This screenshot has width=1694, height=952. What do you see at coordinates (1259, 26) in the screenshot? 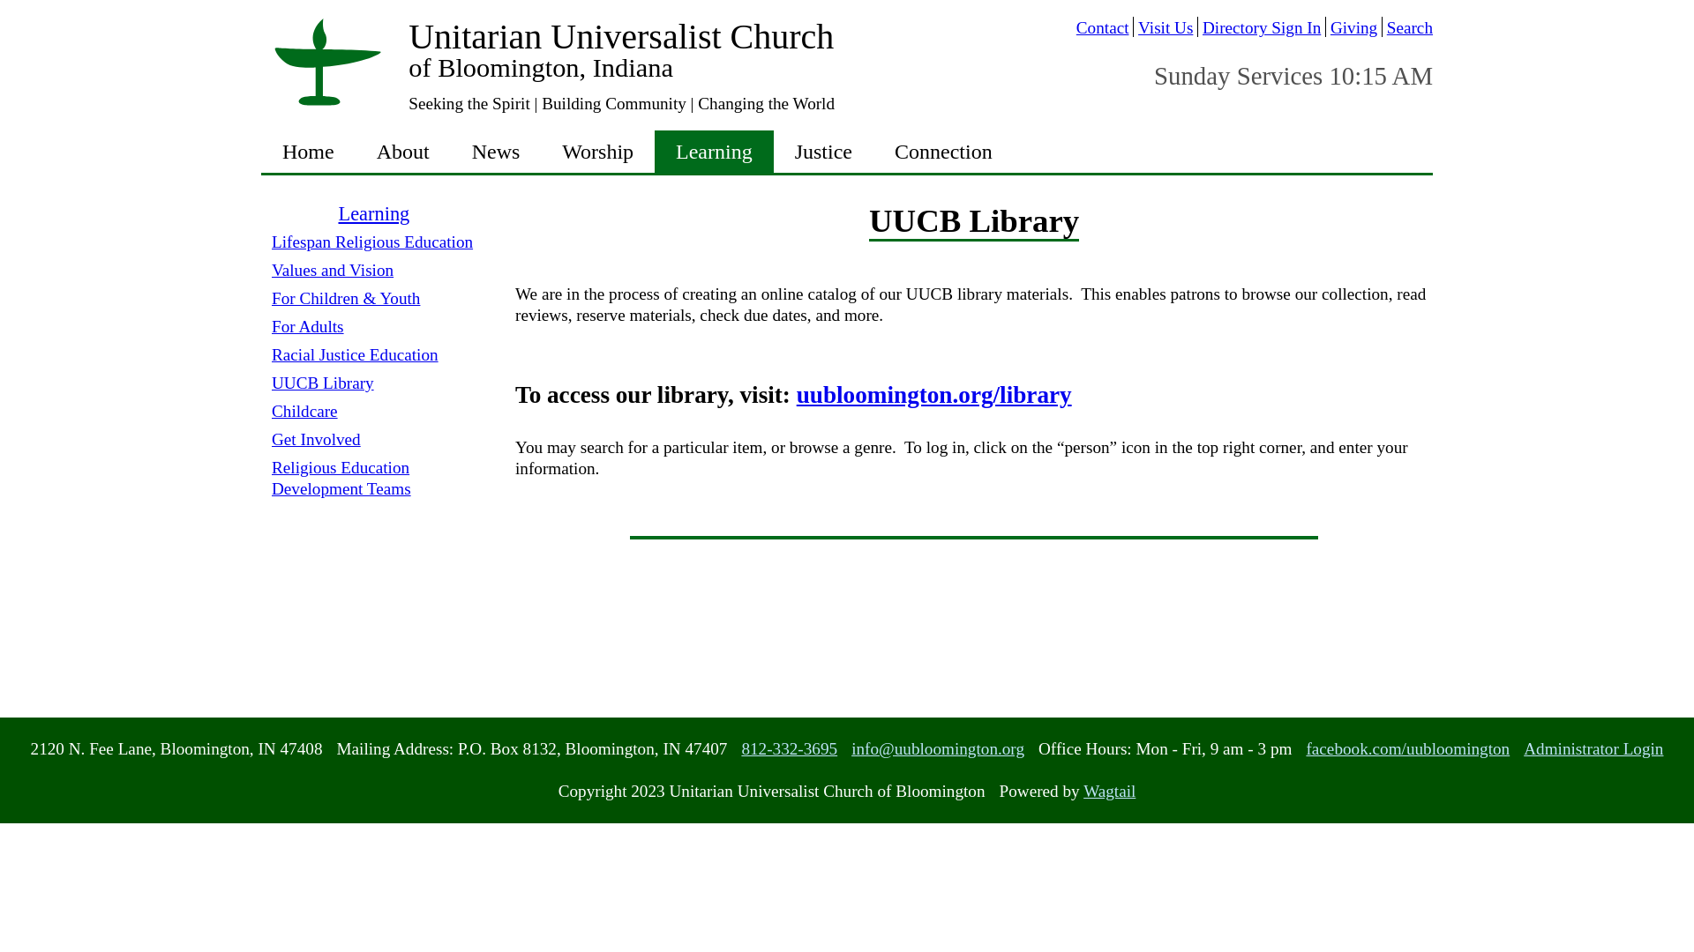
I see `Directory Sign In` at bounding box center [1259, 26].